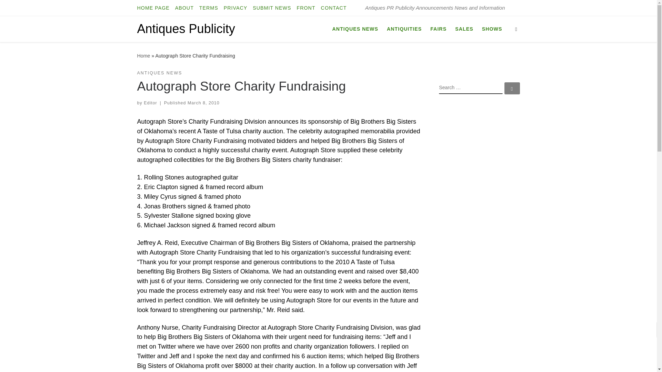  What do you see at coordinates (28, 9) in the screenshot?
I see `Skip to content` at bounding box center [28, 9].